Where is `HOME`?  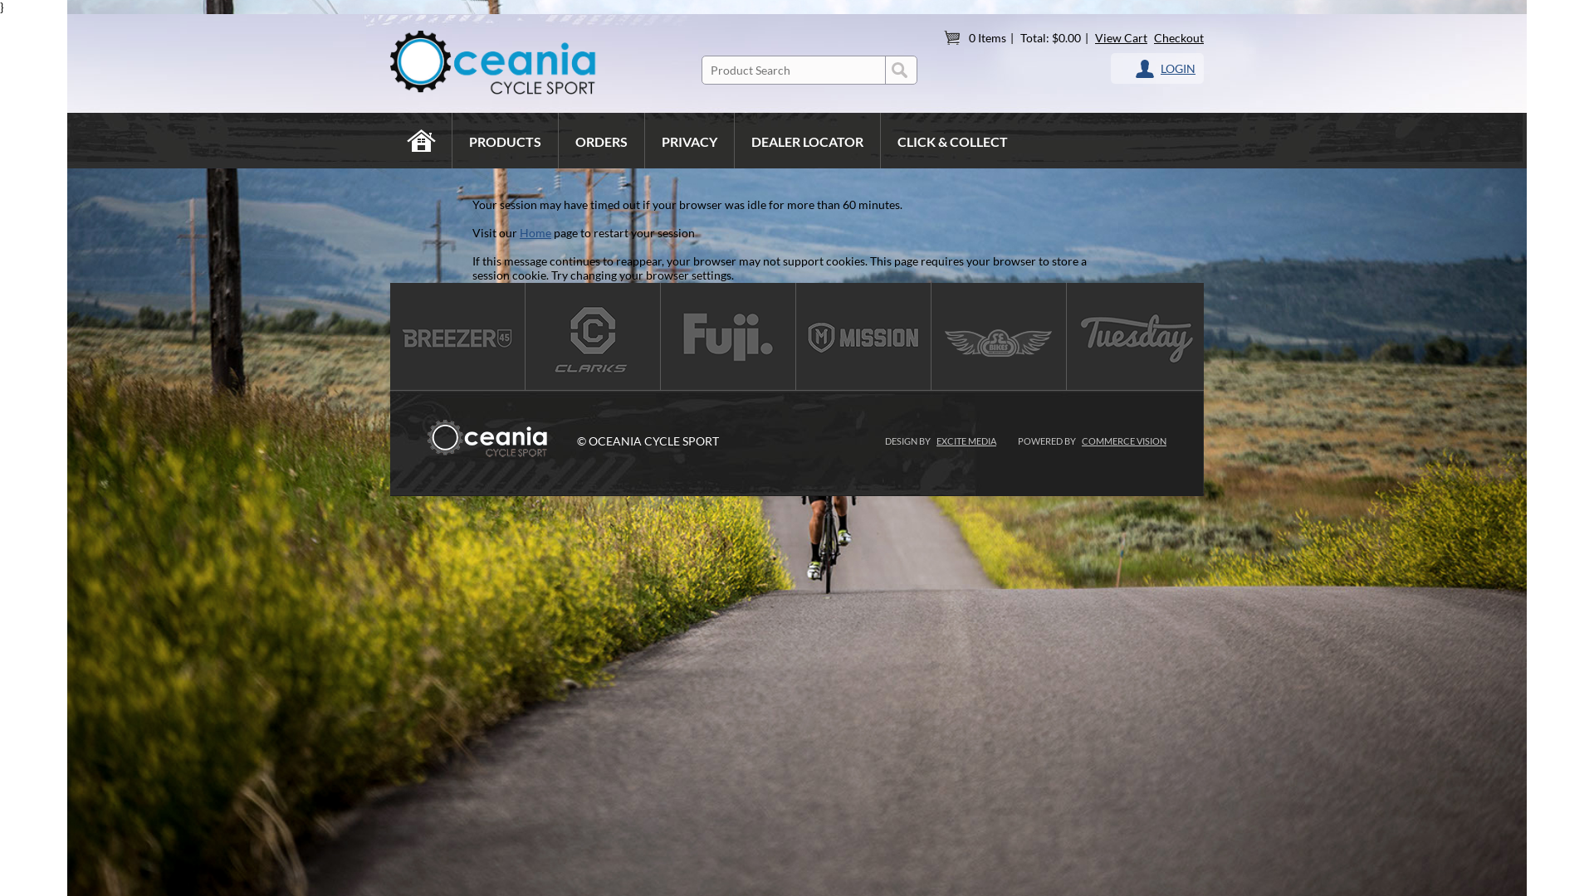 HOME is located at coordinates (422, 141).